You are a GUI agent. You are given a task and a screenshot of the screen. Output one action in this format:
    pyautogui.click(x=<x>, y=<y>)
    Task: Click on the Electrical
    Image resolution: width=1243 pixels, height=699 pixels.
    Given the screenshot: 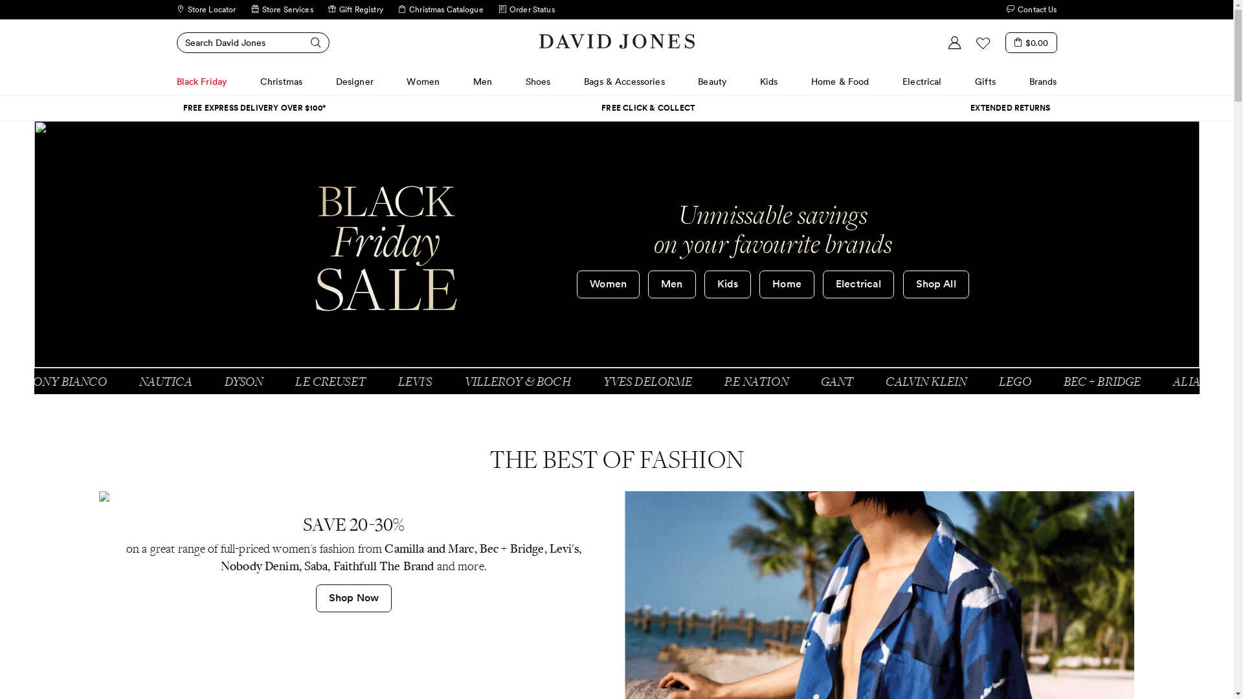 What is the action you would take?
    pyautogui.click(x=858, y=285)
    